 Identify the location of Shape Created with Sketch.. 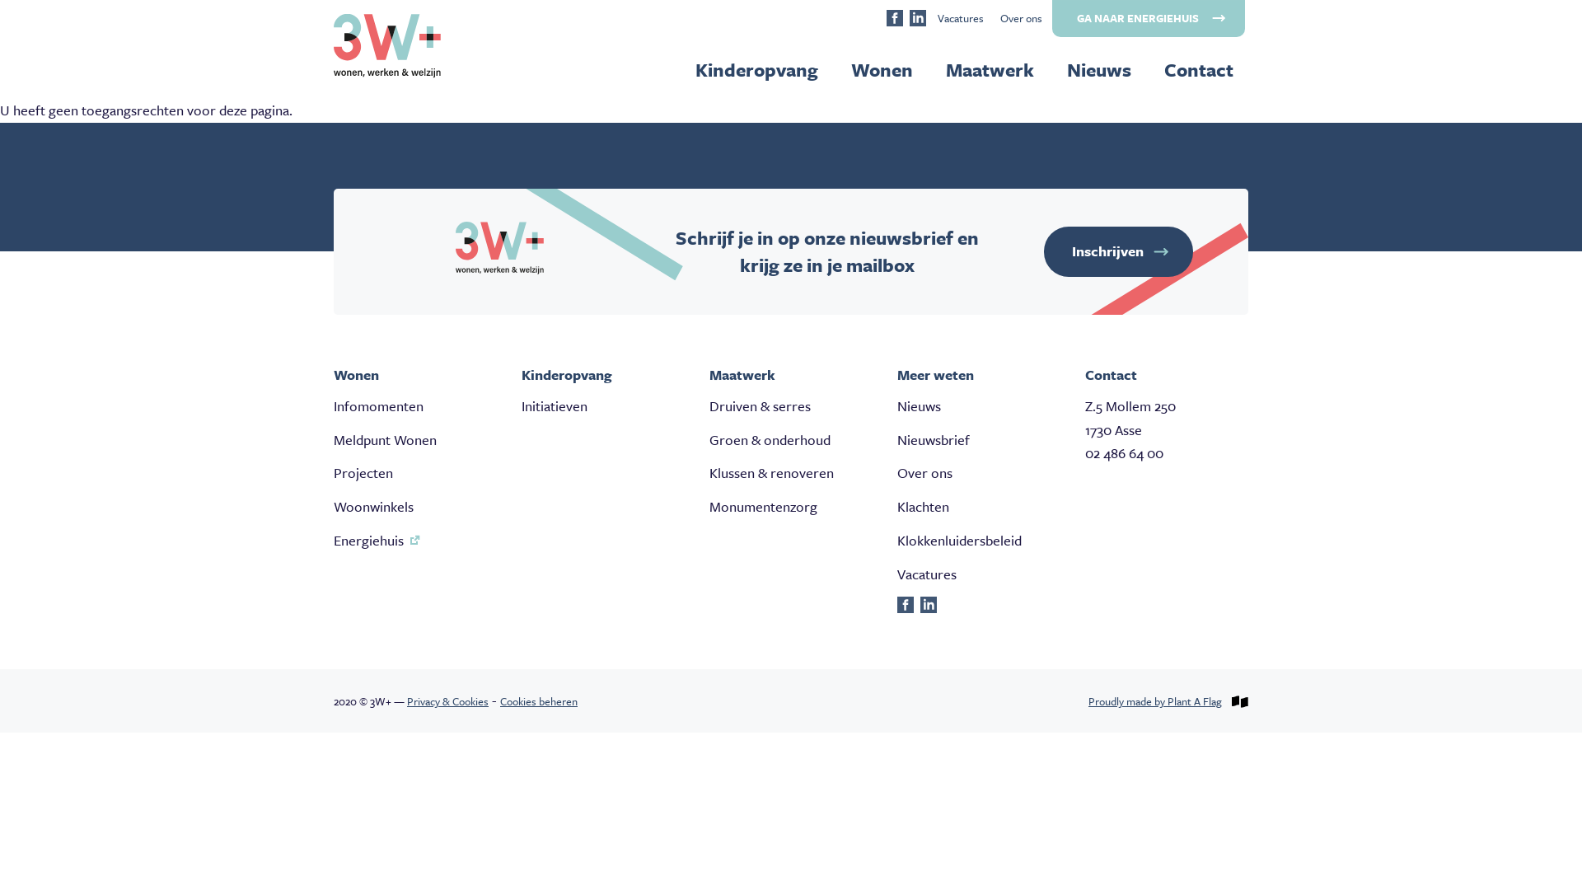
(929, 608).